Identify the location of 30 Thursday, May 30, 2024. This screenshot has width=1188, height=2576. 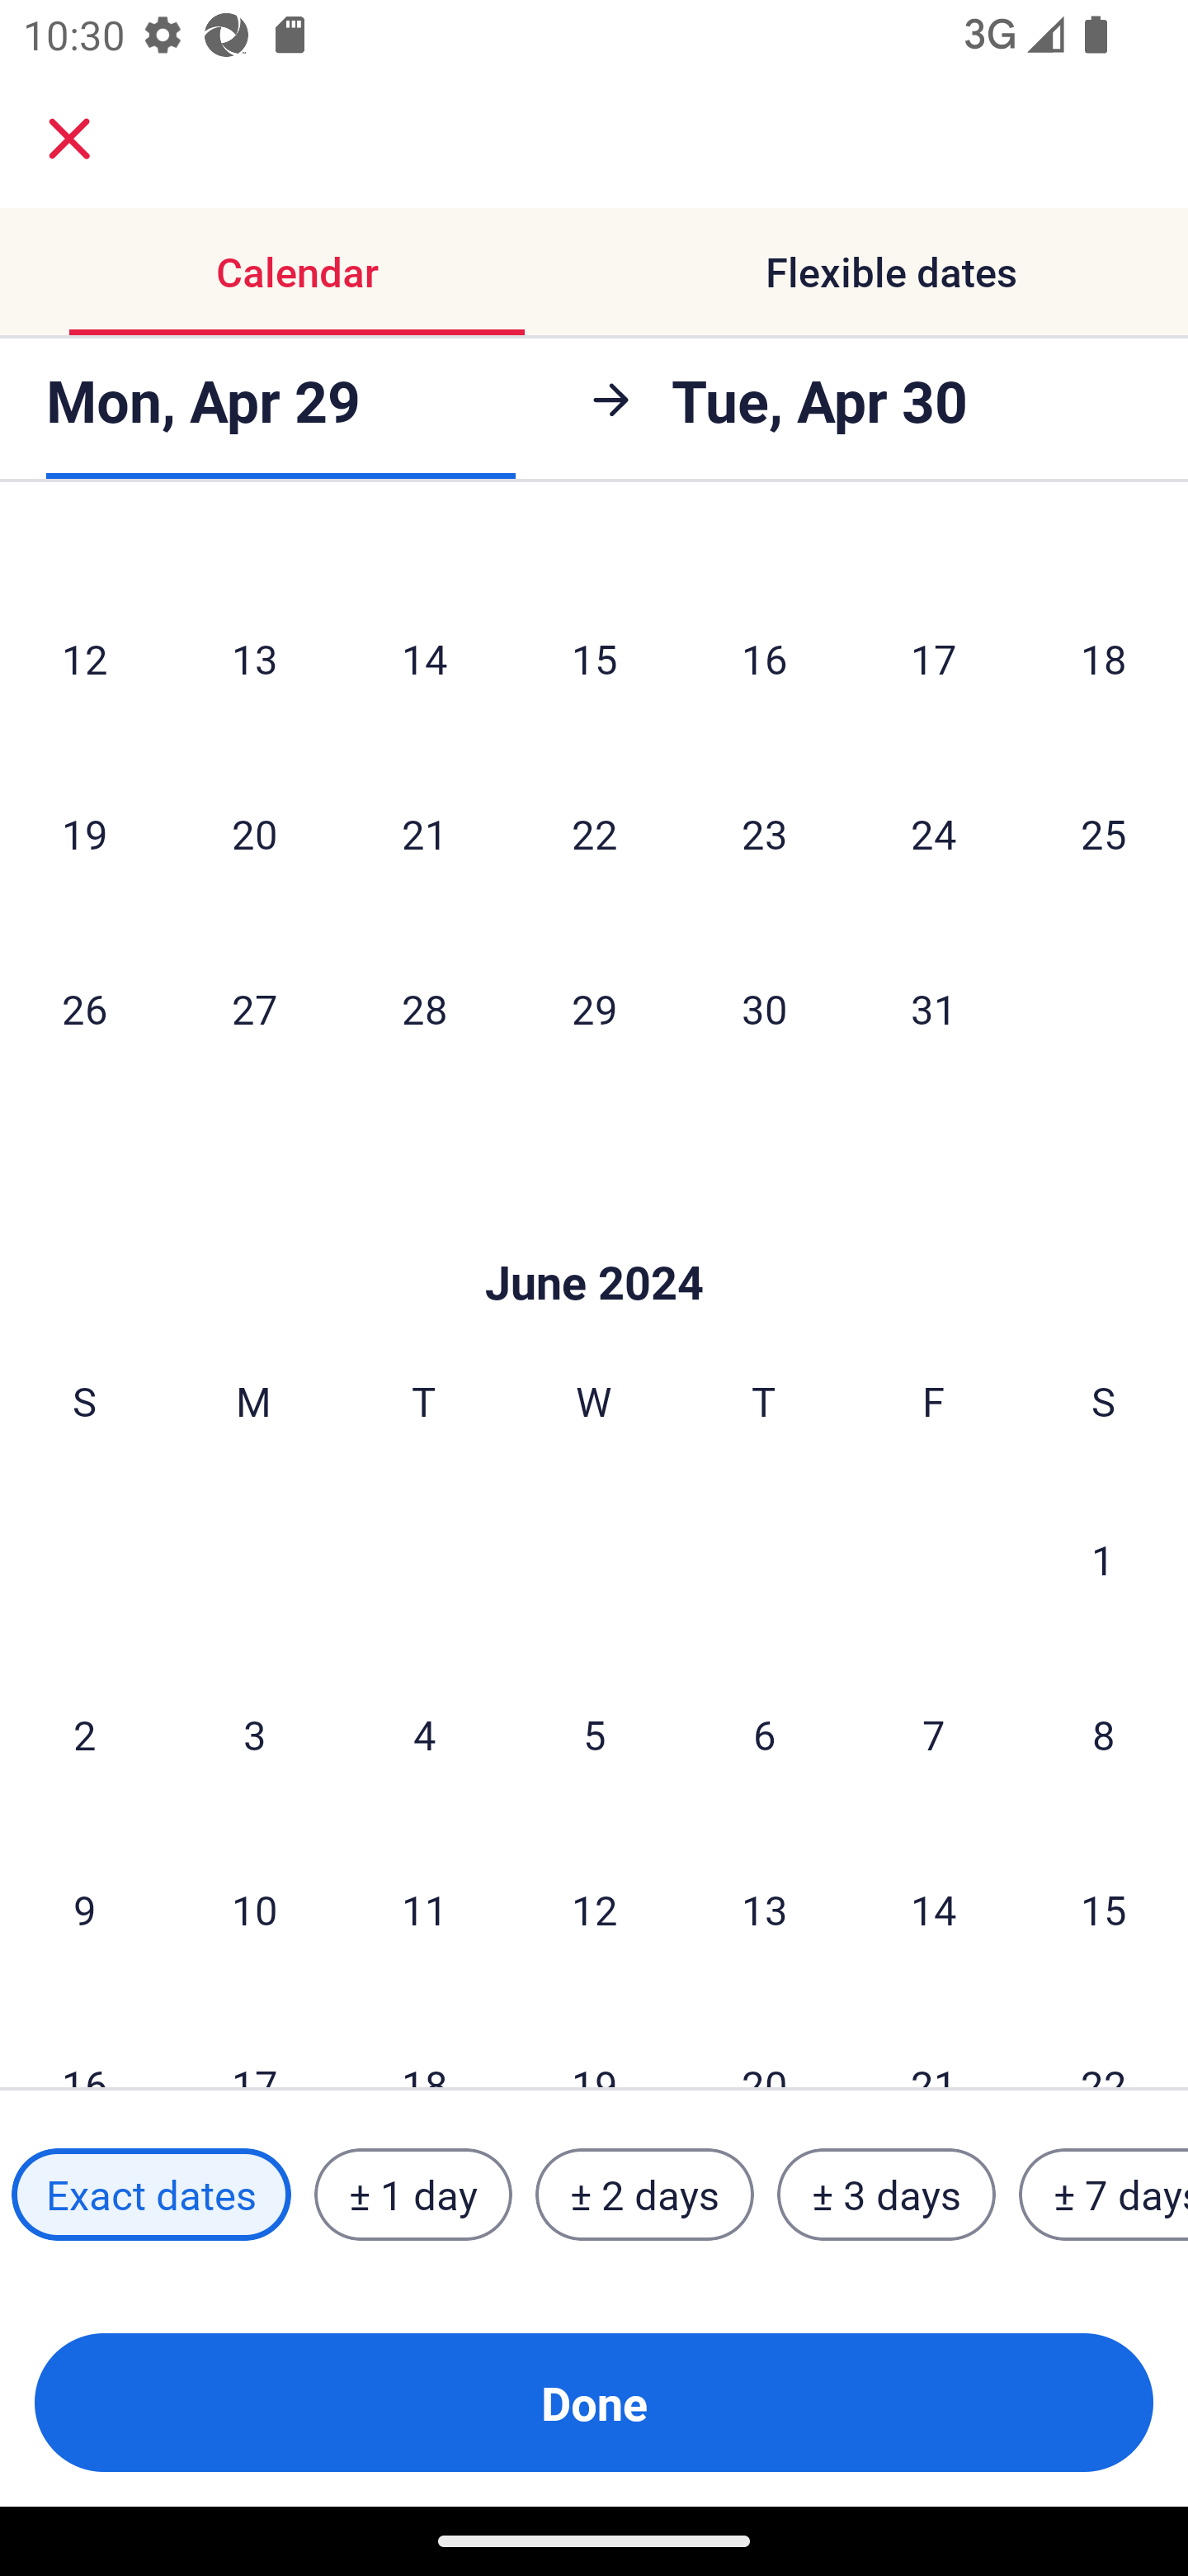
(764, 1008).